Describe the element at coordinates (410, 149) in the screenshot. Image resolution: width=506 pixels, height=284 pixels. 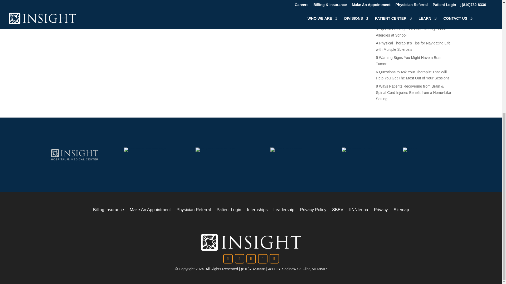
I see `2` at that location.